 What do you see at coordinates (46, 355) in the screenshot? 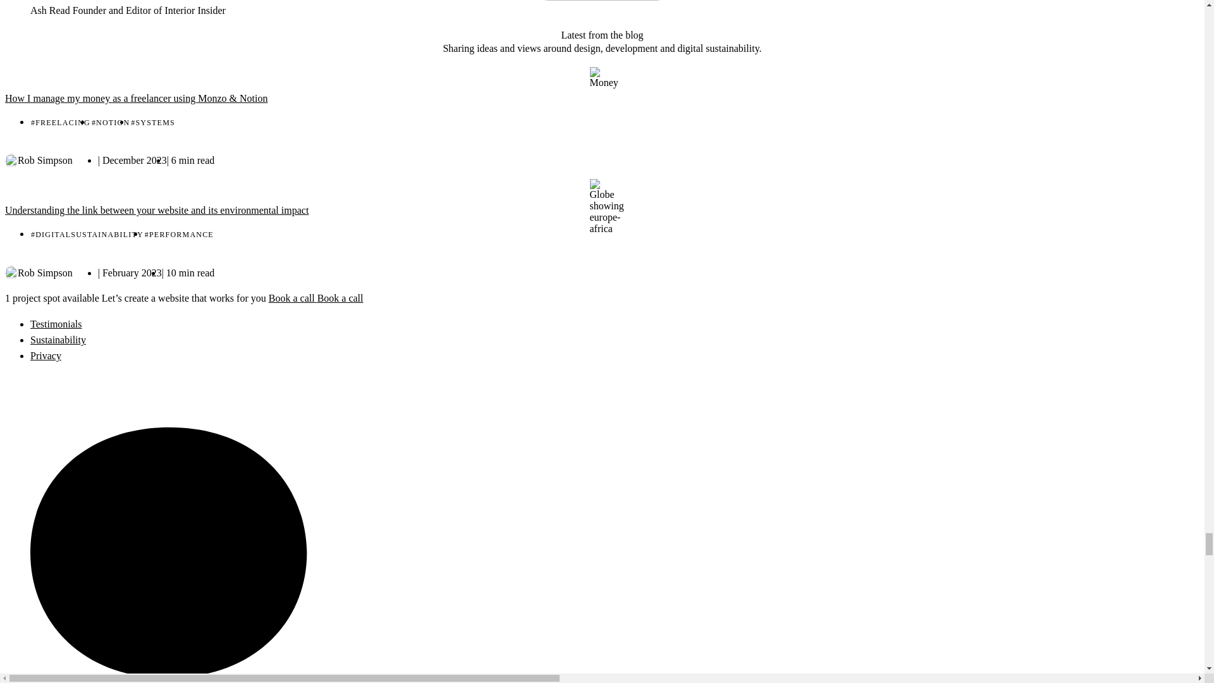
I see `Privacy` at bounding box center [46, 355].